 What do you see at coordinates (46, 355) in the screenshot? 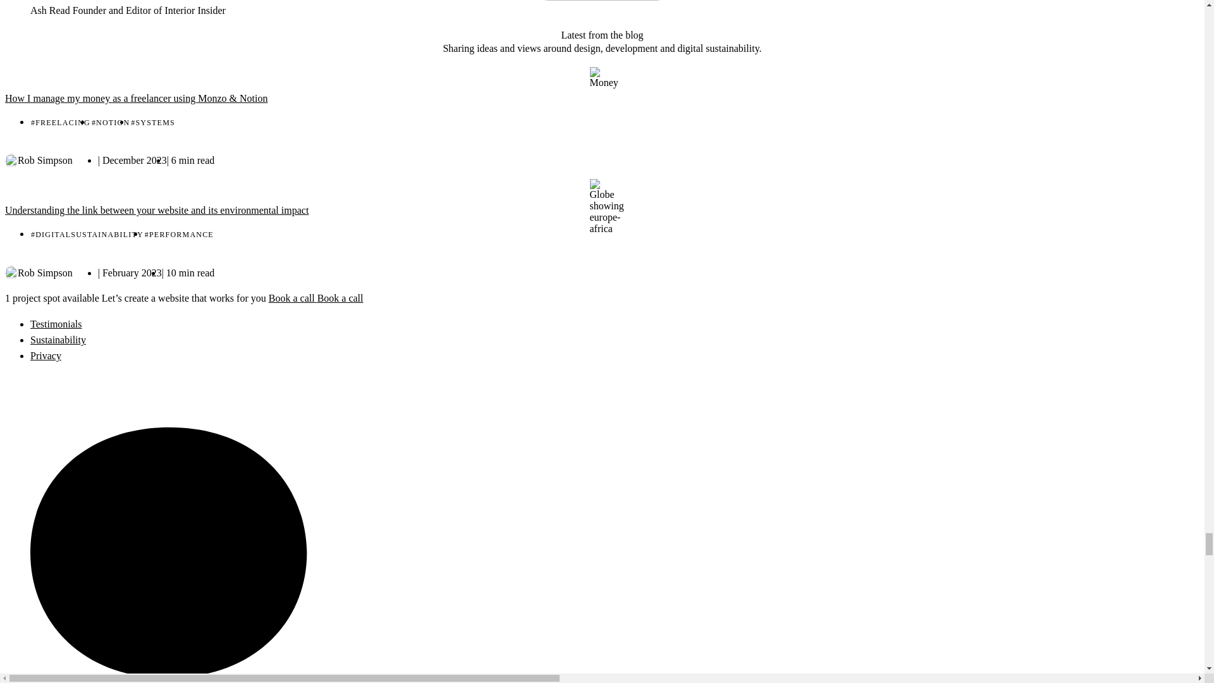
I see `Privacy` at bounding box center [46, 355].